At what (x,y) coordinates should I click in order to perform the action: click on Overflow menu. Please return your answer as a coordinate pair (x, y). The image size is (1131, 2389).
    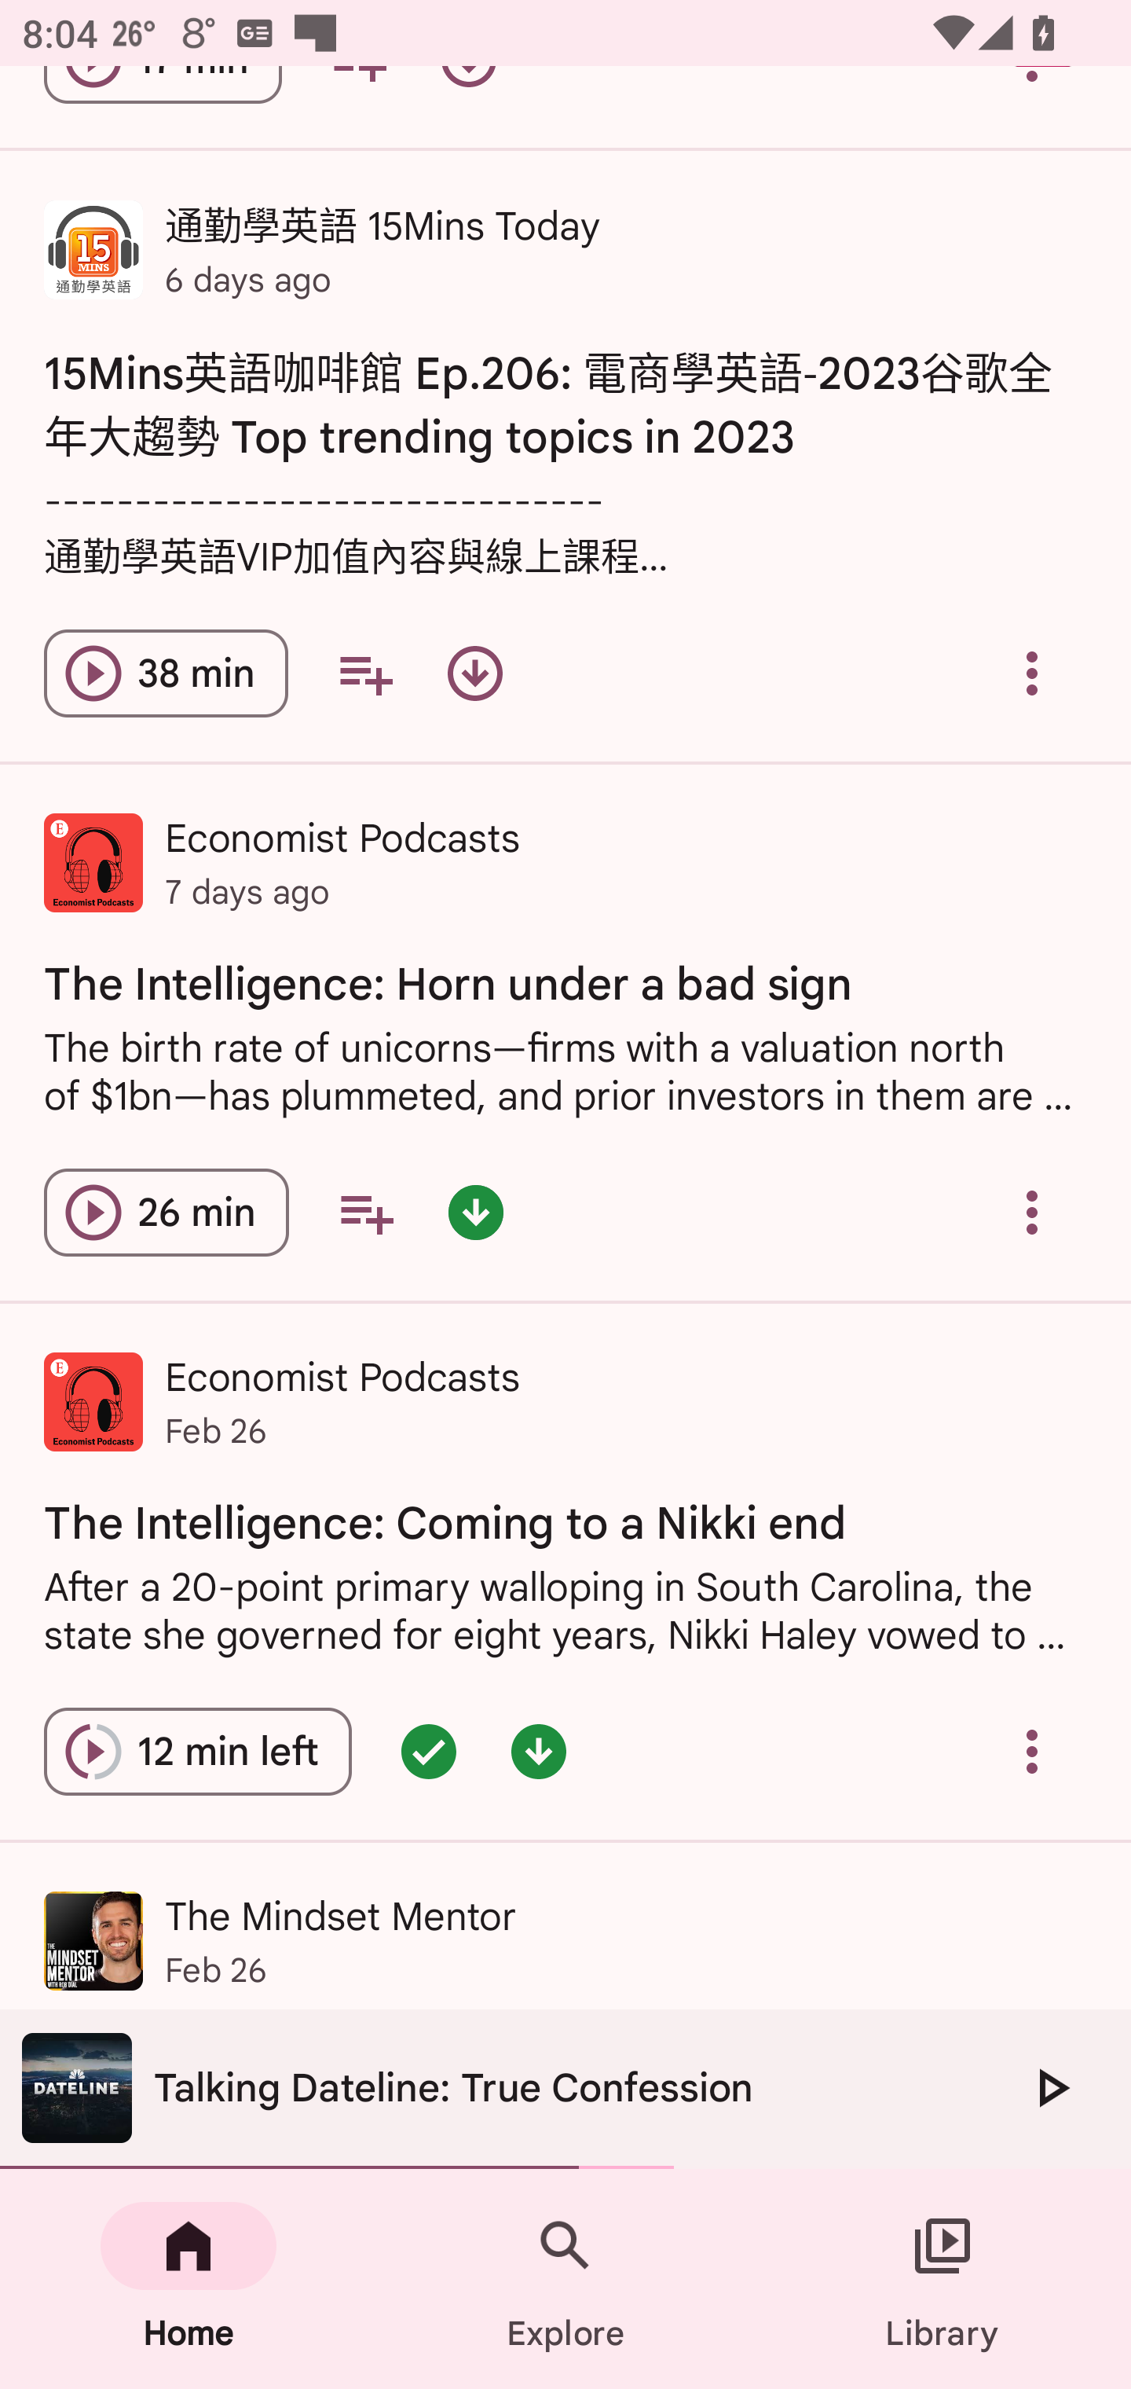
    Looking at the image, I should click on (1032, 1212).